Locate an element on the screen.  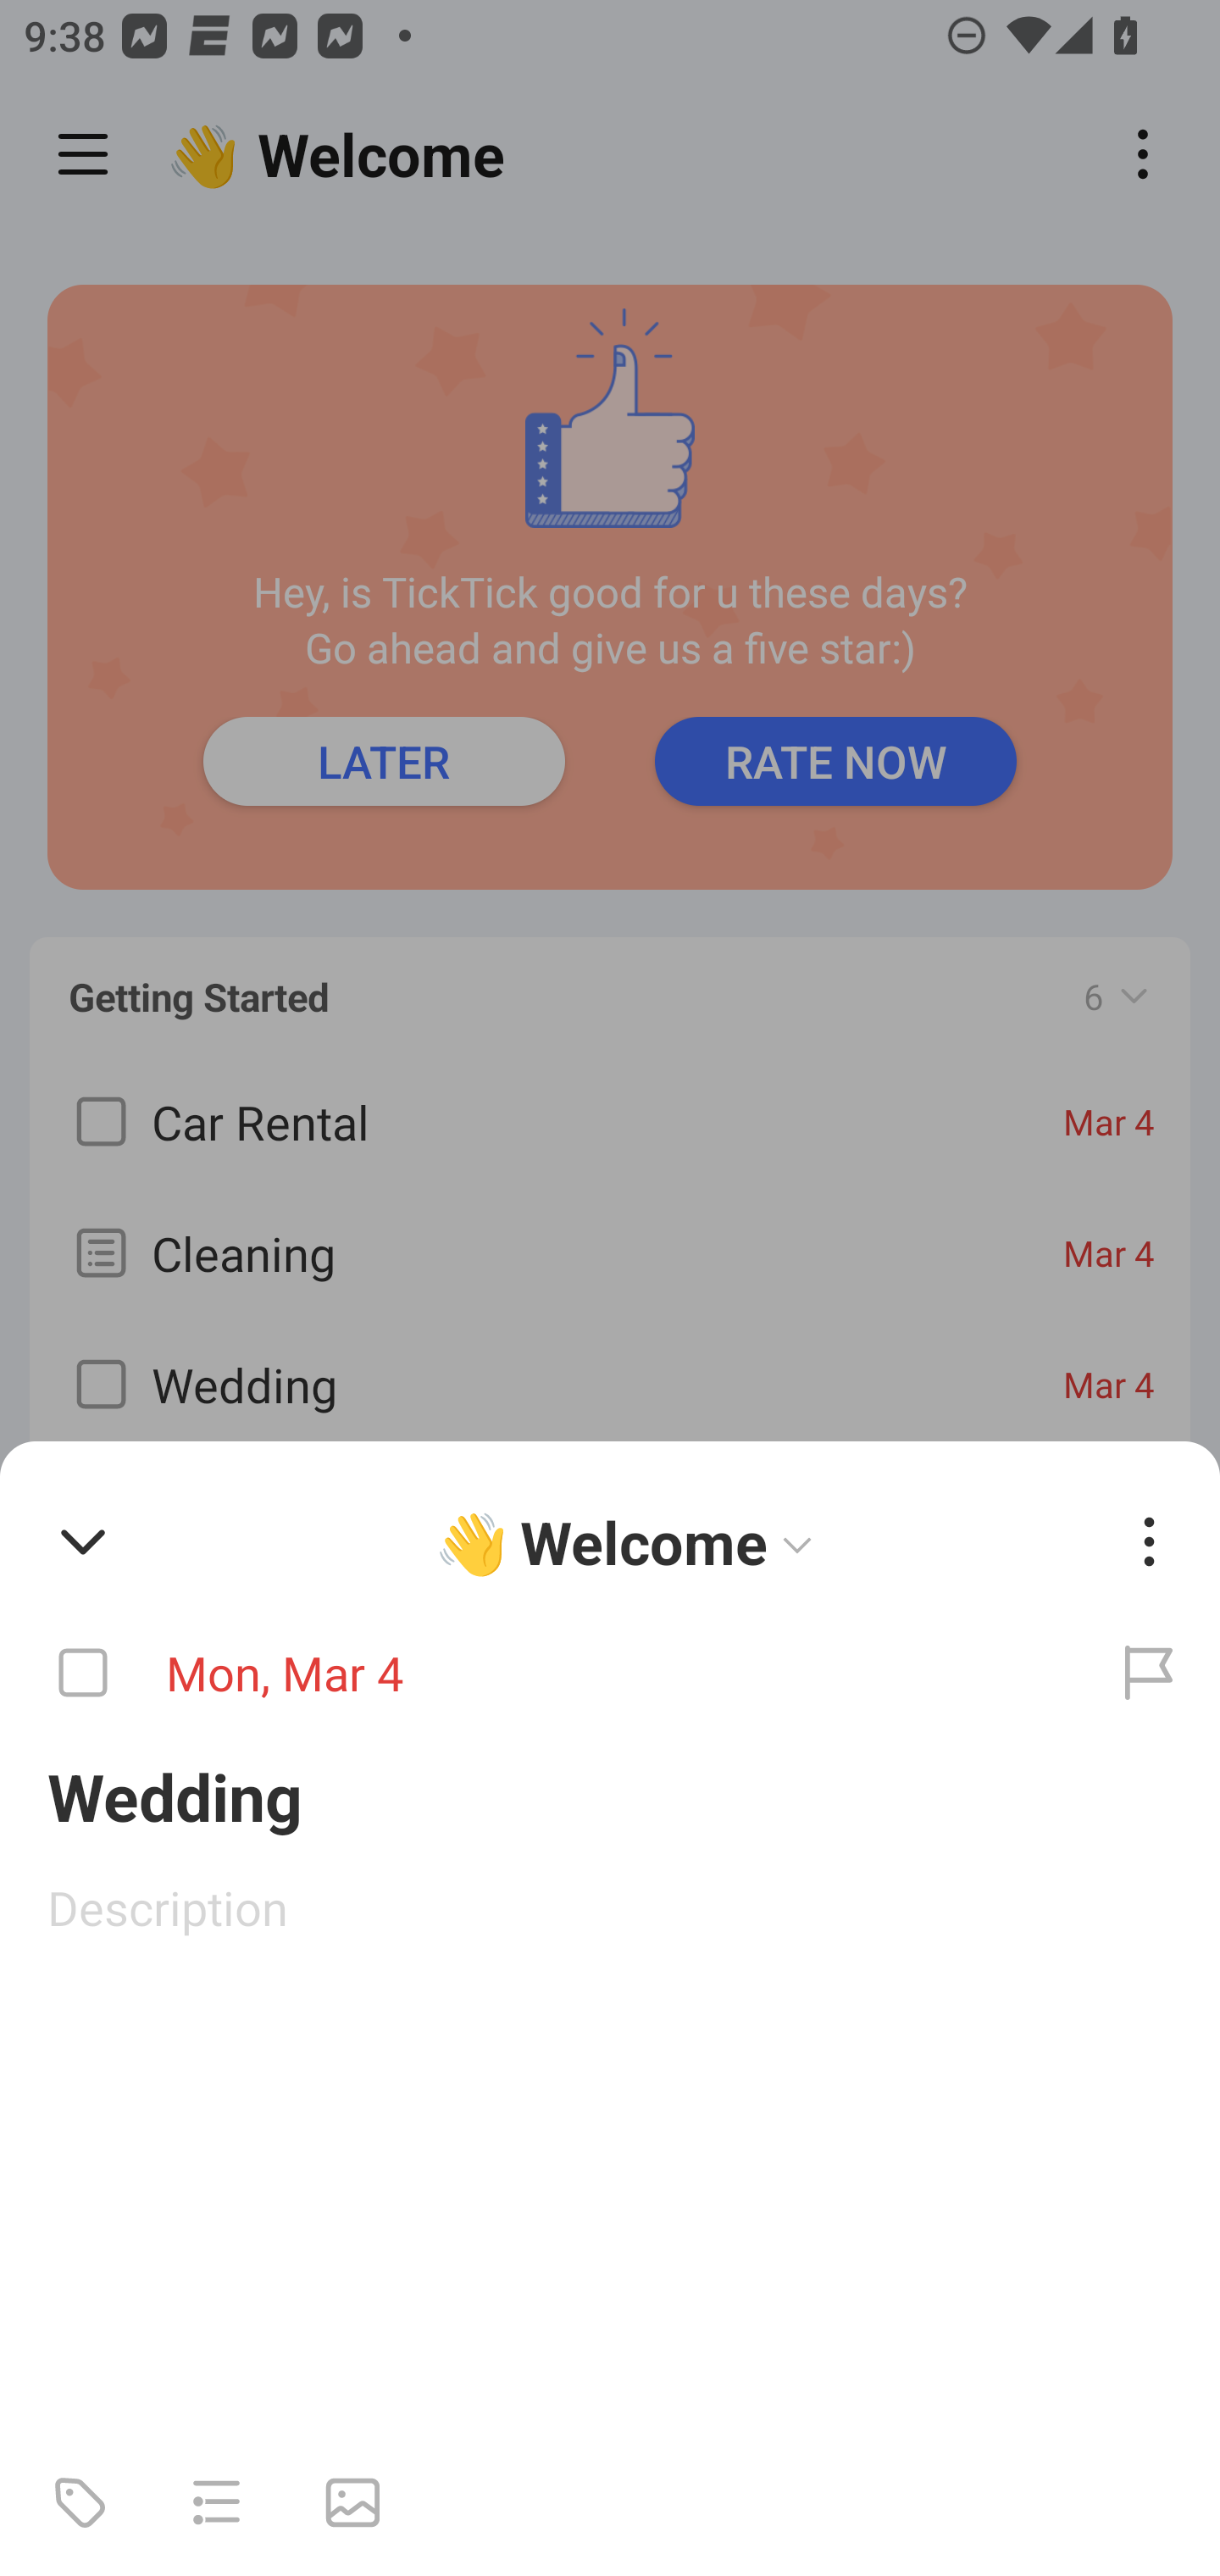
Description is located at coordinates (610, 1907).